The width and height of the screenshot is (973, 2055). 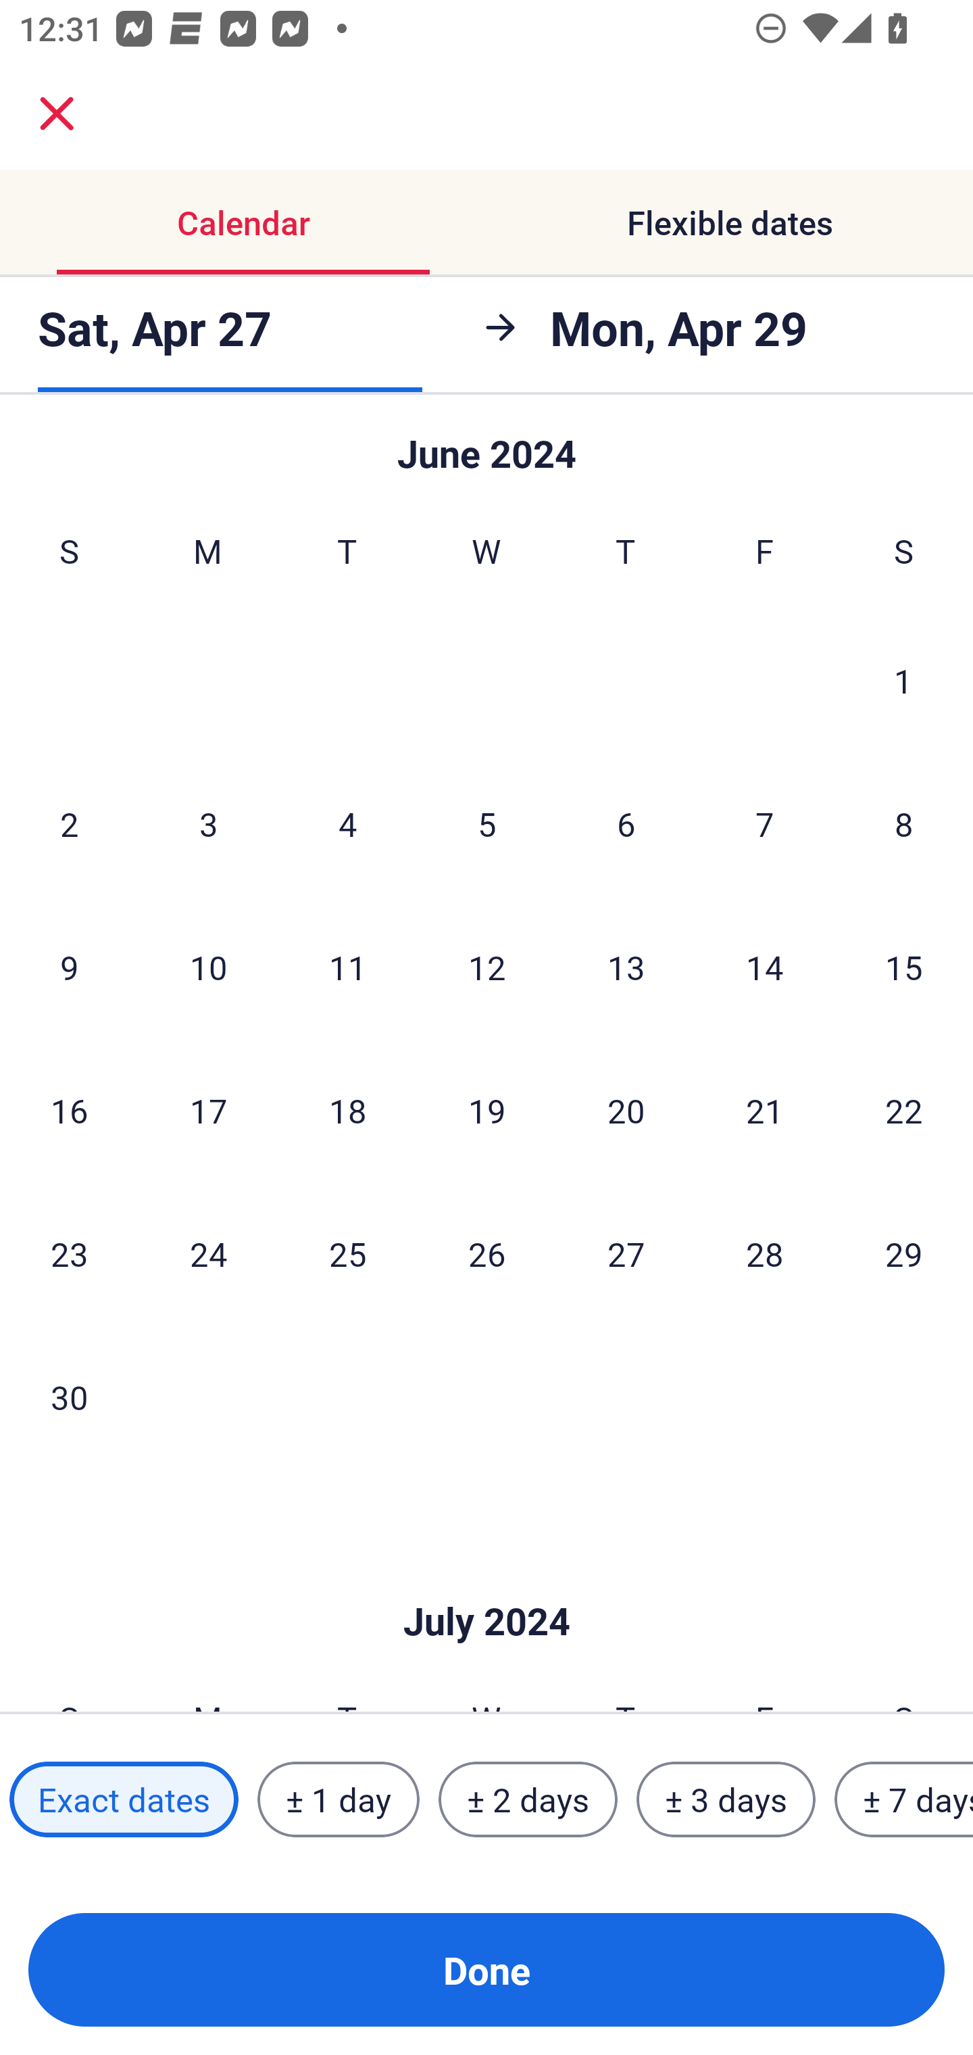 I want to click on ± 1 day, so click(x=338, y=1799).